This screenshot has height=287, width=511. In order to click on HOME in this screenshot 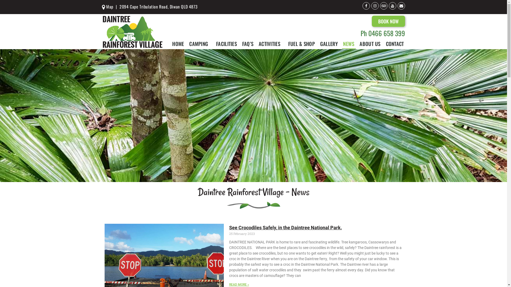, I will do `click(178, 44)`.